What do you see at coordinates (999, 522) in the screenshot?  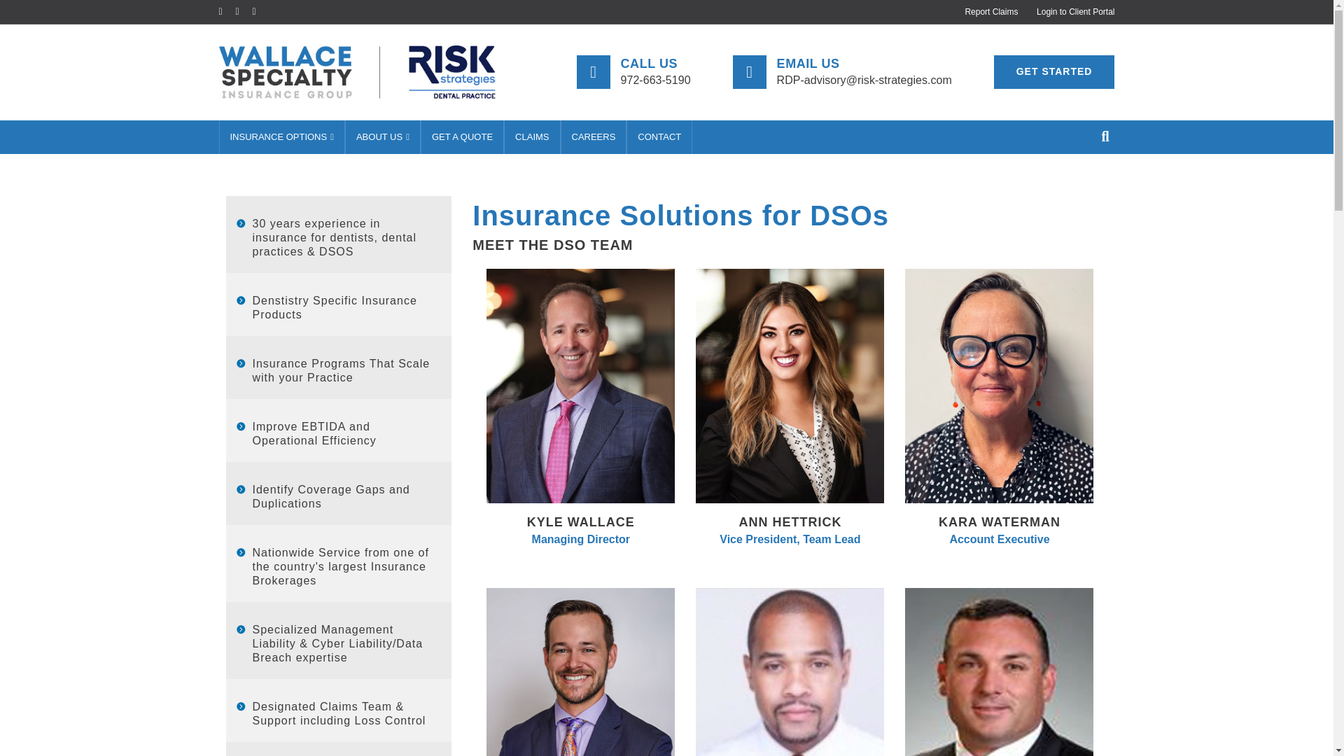 I see `KARA WATERMAN` at bounding box center [999, 522].